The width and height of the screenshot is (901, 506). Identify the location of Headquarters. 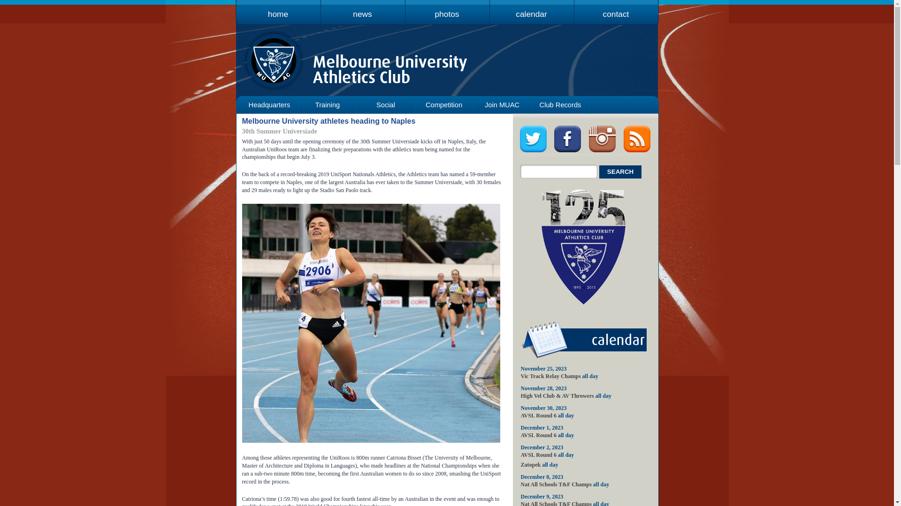
(269, 105).